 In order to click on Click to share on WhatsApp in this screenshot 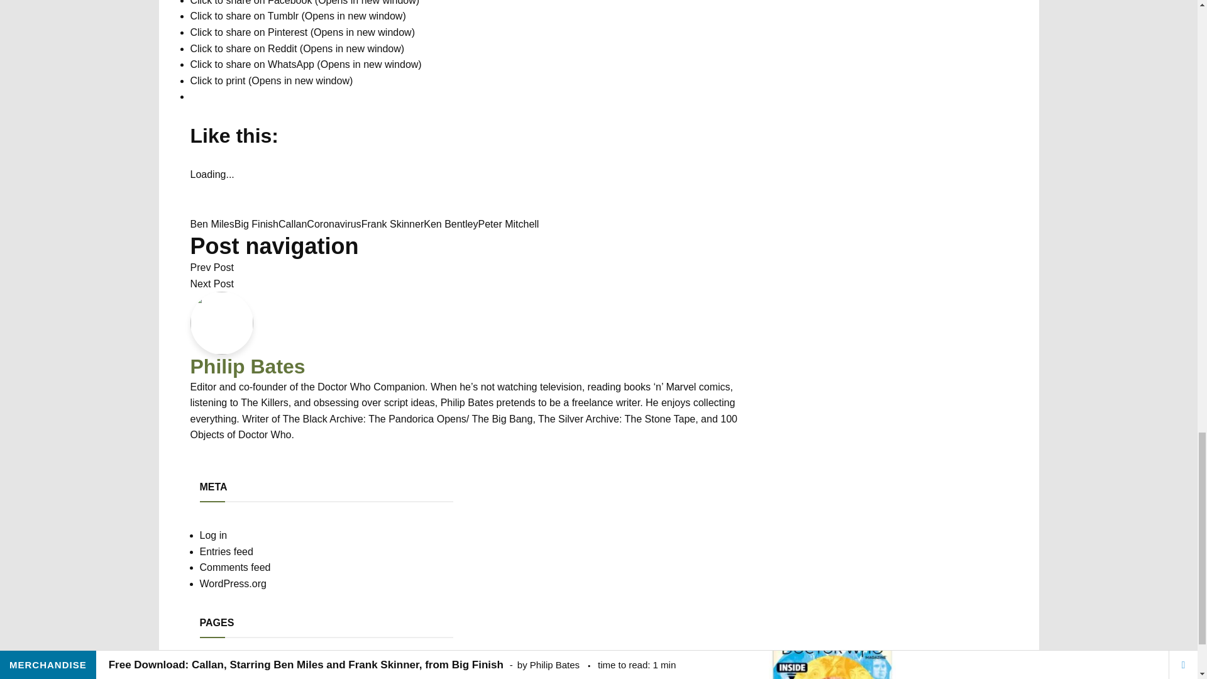, I will do `click(306, 64)`.